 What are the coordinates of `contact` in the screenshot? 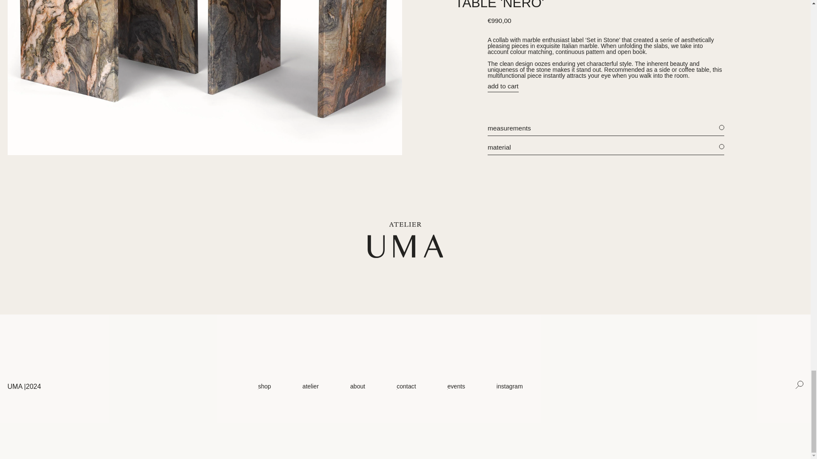 It's located at (406, 386).